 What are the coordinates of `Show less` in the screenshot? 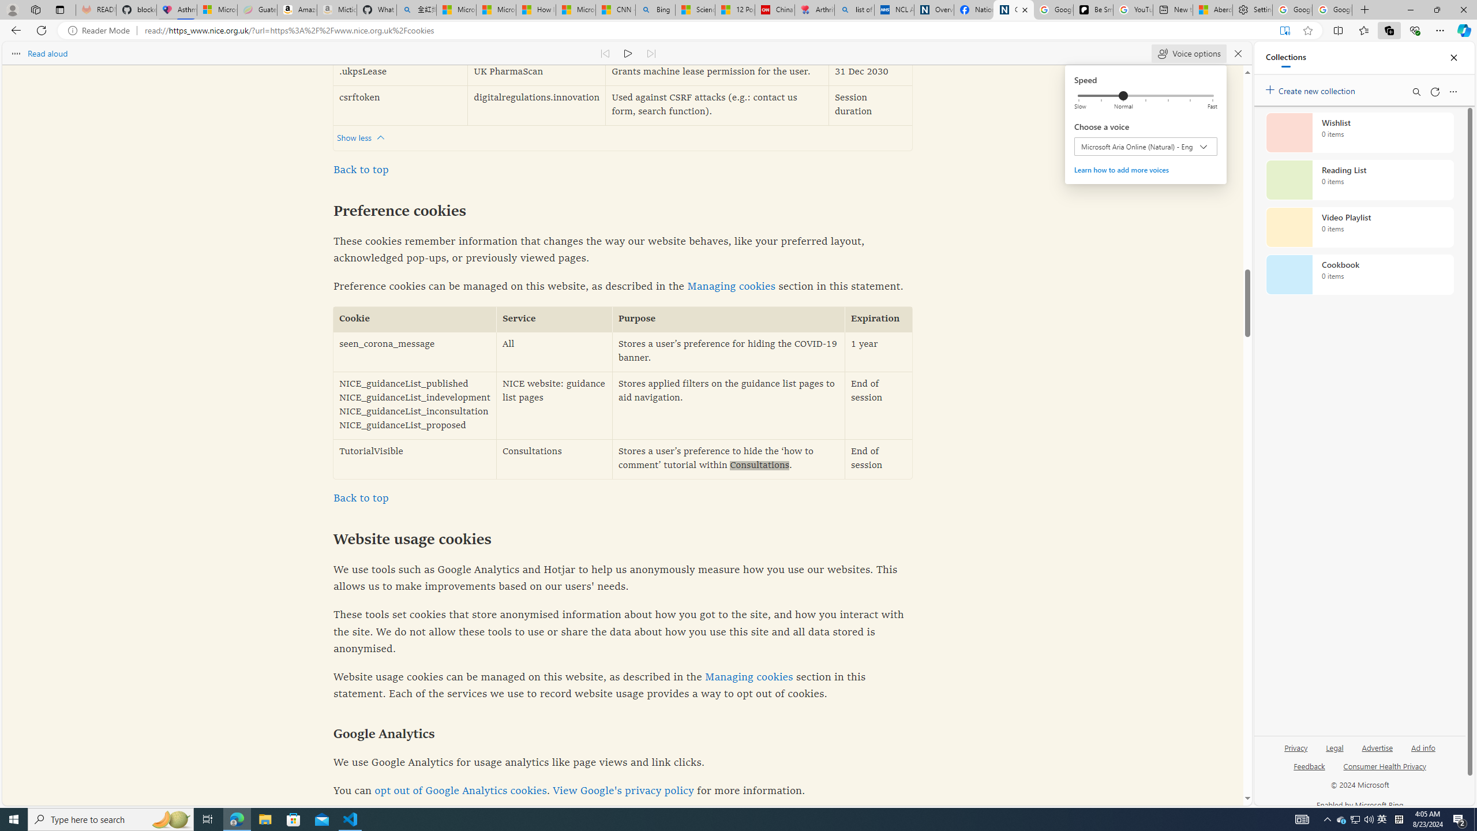 It's located at (363, 137).